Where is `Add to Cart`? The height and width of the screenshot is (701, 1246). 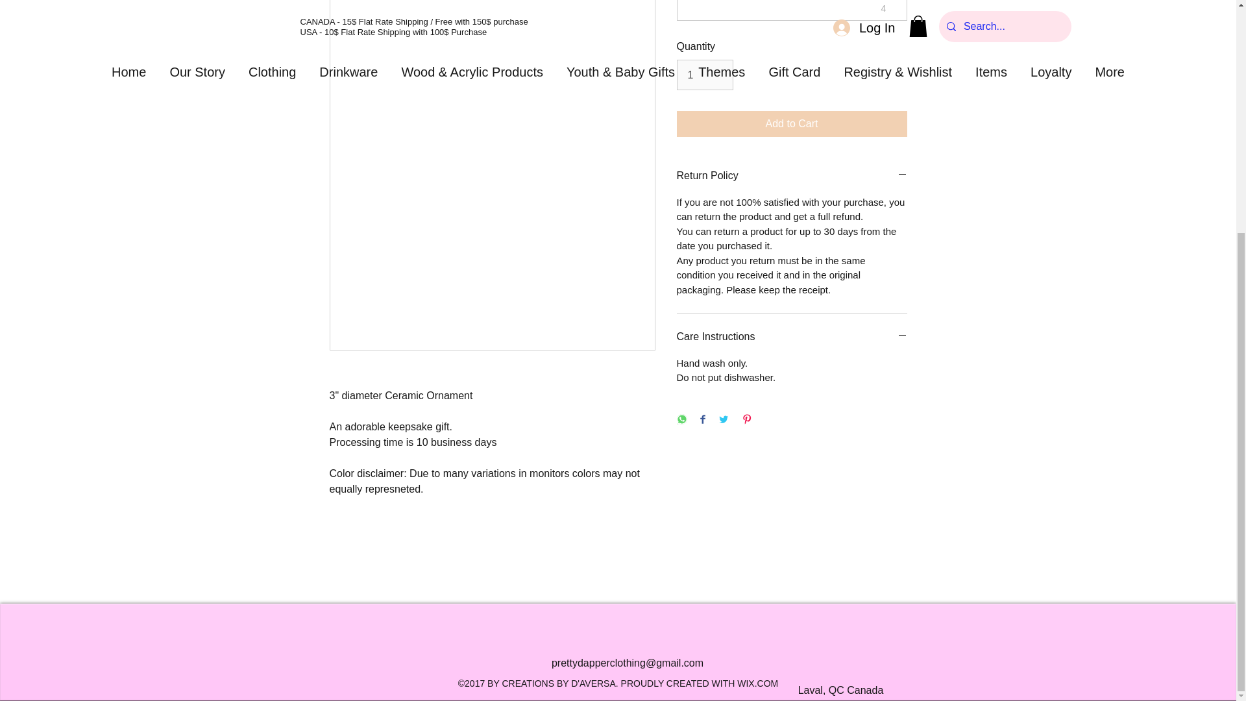
Add to Cart is located at coordinates (792, 123).